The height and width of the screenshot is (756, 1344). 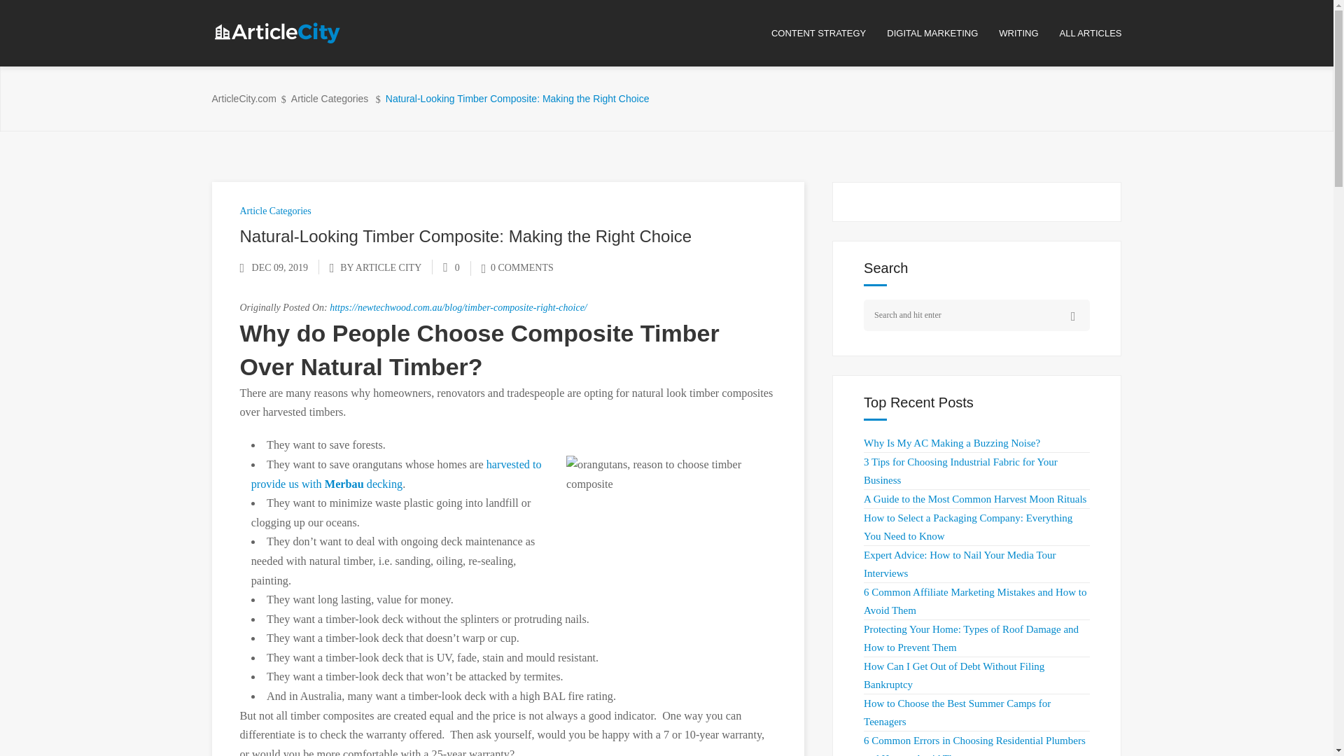 I want to click on 6 Common Affiliate Marketing Mistakes and How to Avoid Them, so click(x=974, y=601).